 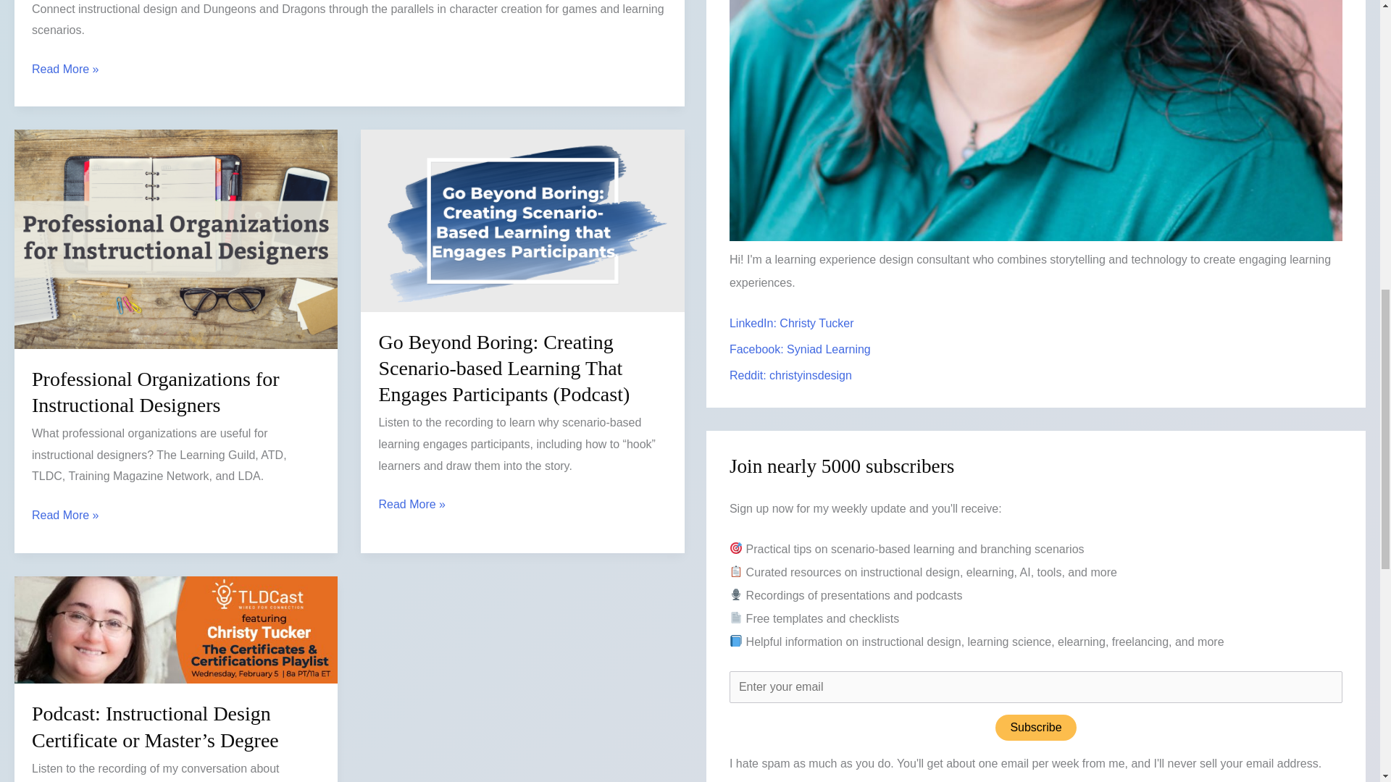 What do you see at coordinates (791, 323) in the screenshot?
I see `LinkedIn: Christy Tucker` at bounding box center [791, 323].